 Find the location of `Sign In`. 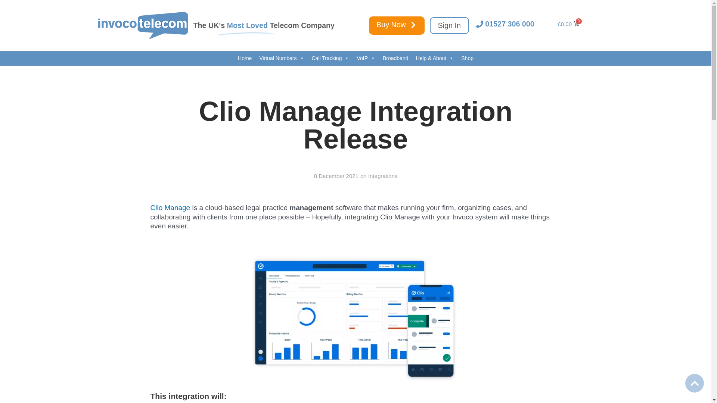

Sign In is located at coordinates (449, 25).